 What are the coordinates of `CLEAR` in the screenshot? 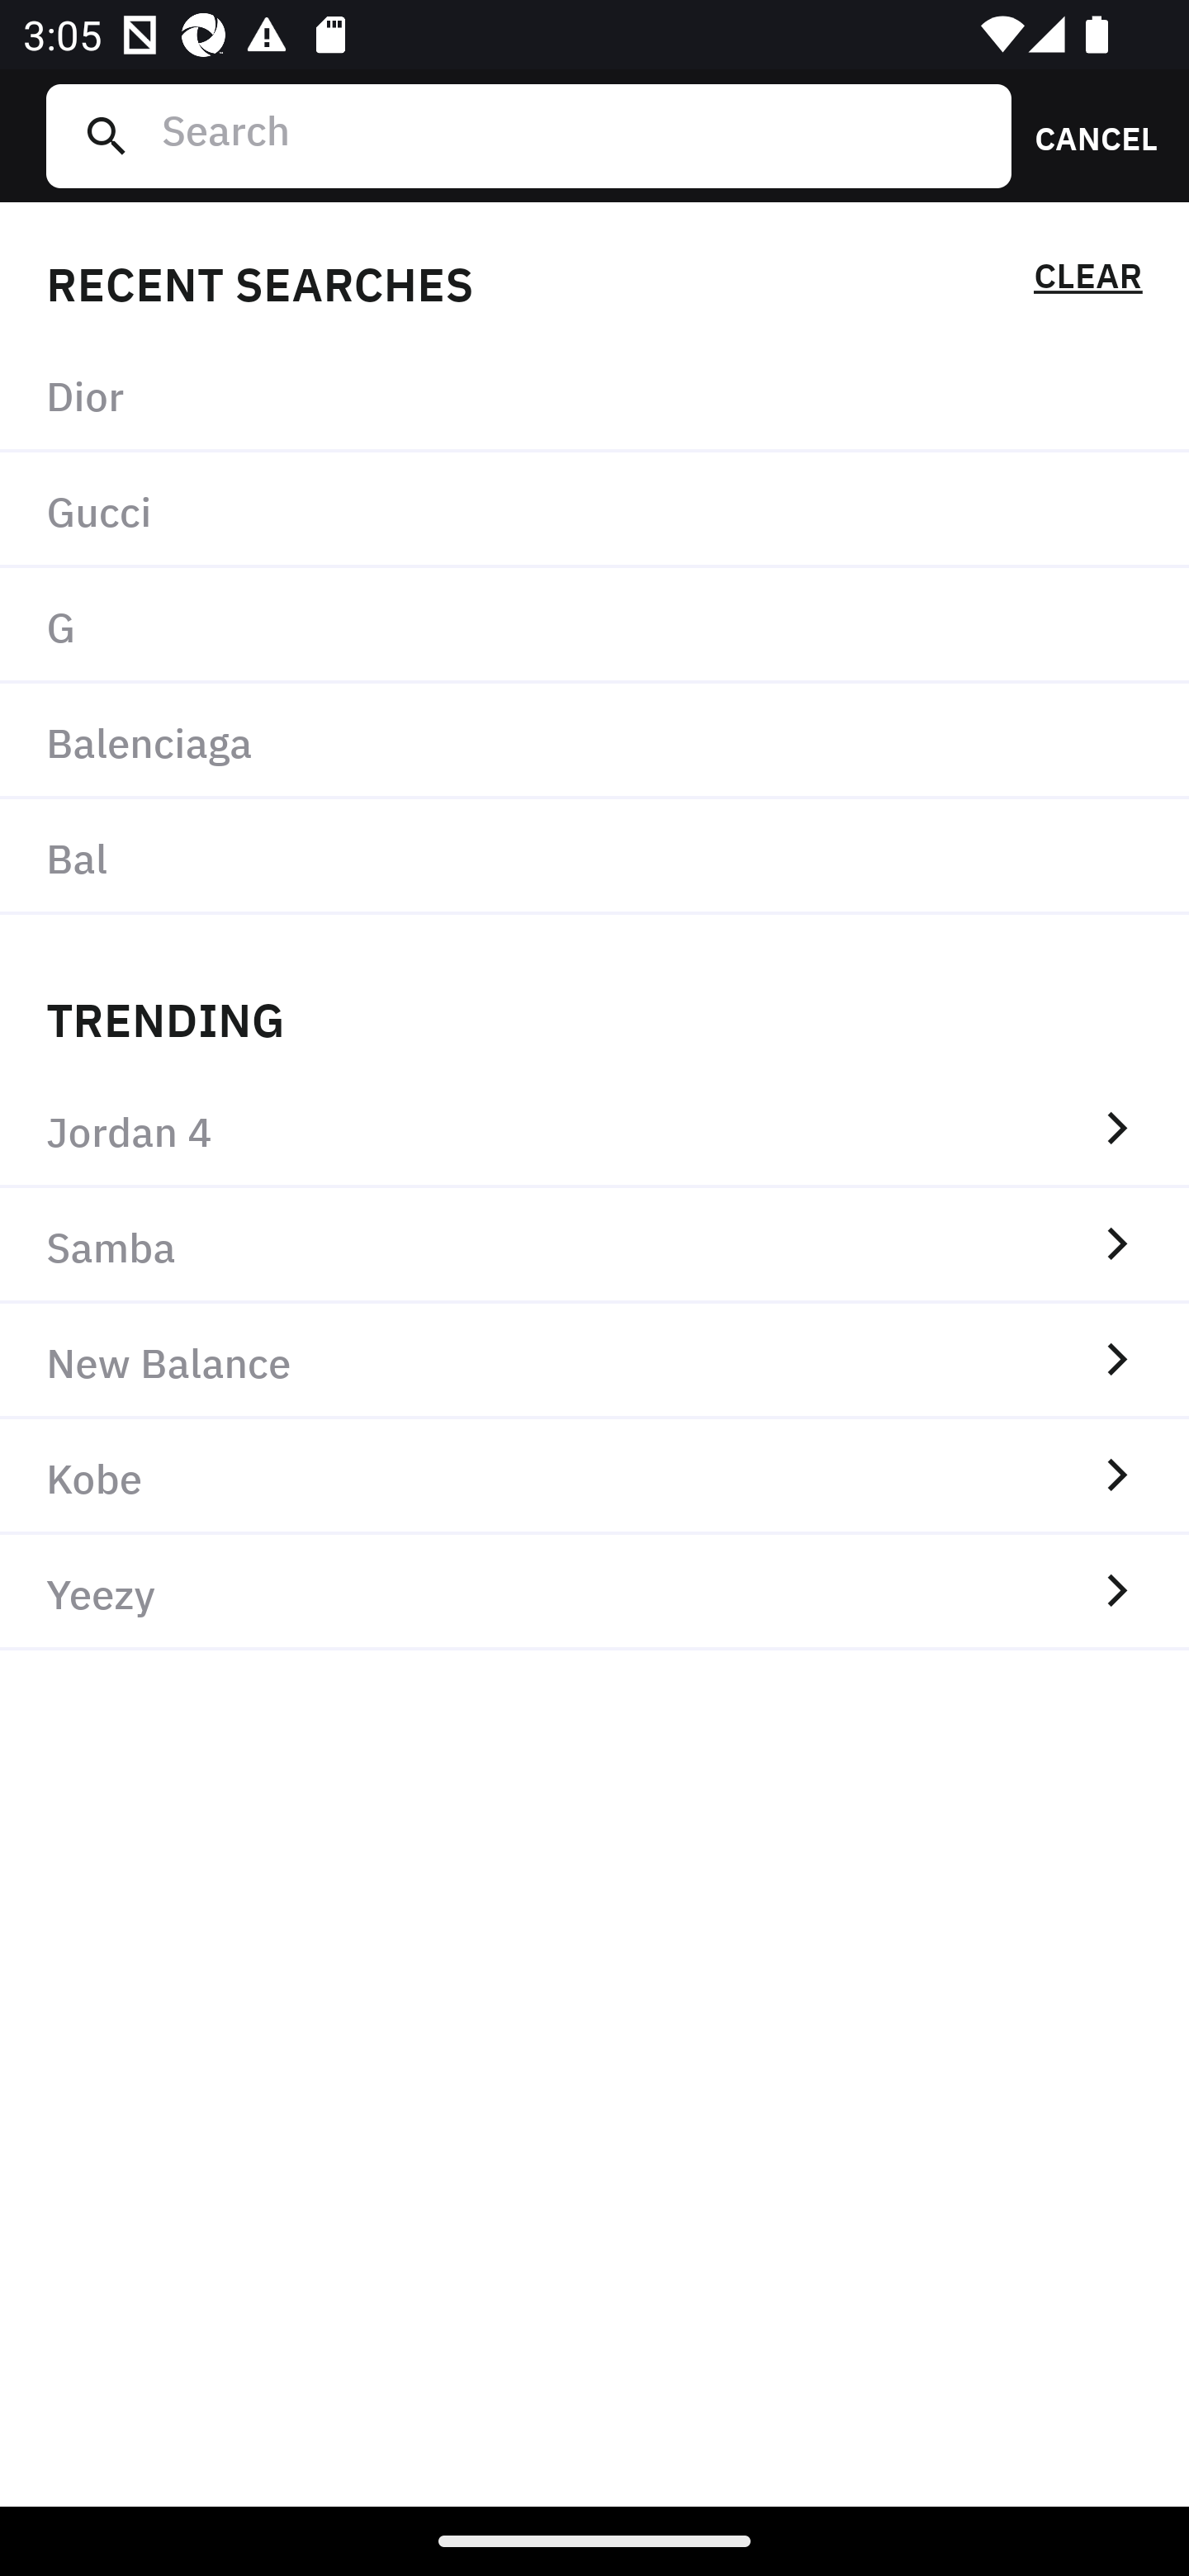 It's located at (1087, 281).